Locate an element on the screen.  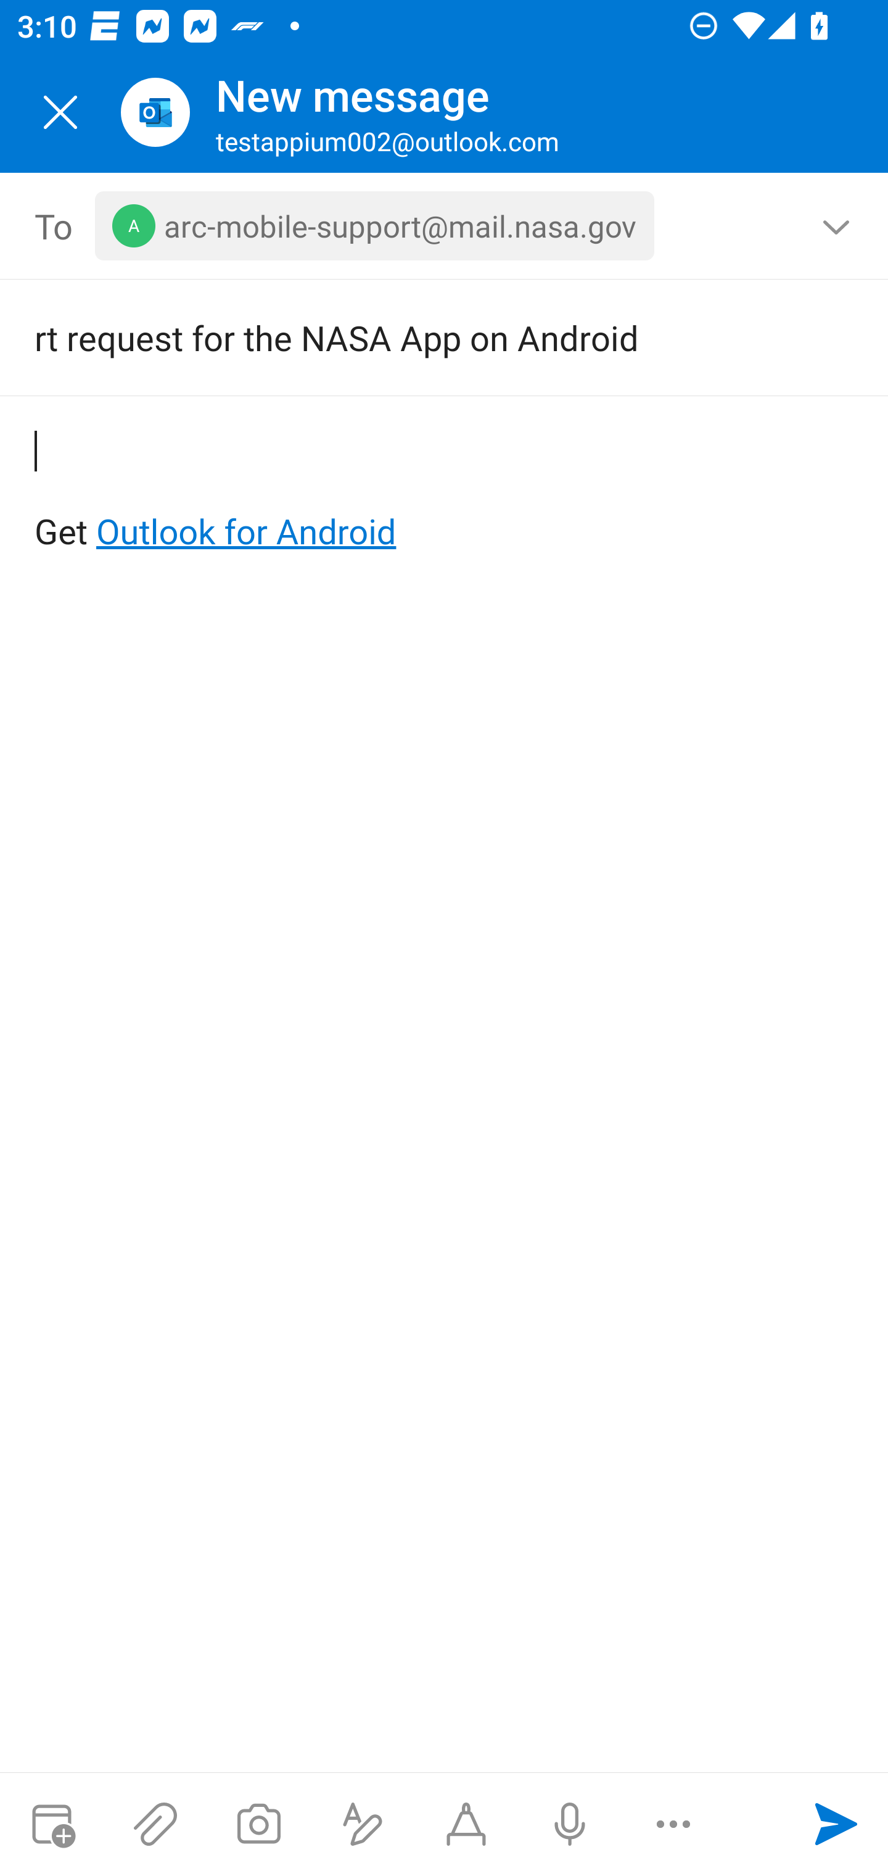
More options is located at coordinates (673, 1824).